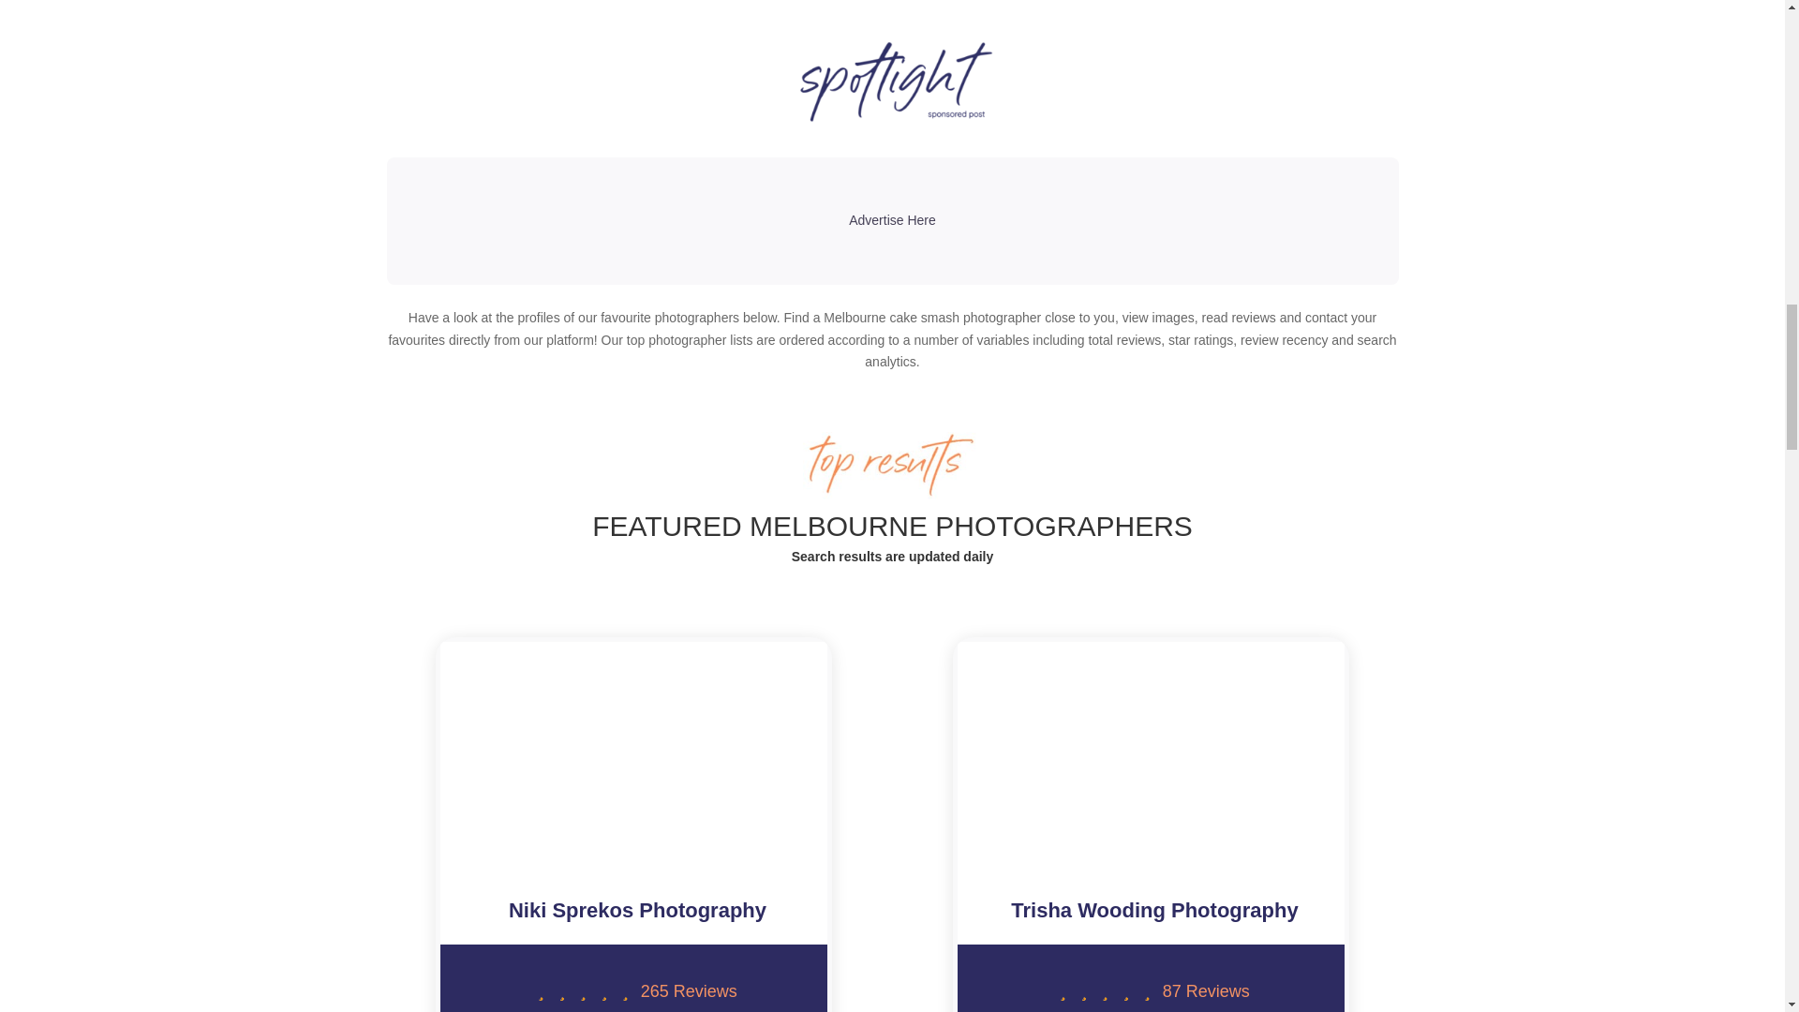 The height and width of the screenshot is (1012, 1799). I want to click on 4 star rating, so click(583, 991).